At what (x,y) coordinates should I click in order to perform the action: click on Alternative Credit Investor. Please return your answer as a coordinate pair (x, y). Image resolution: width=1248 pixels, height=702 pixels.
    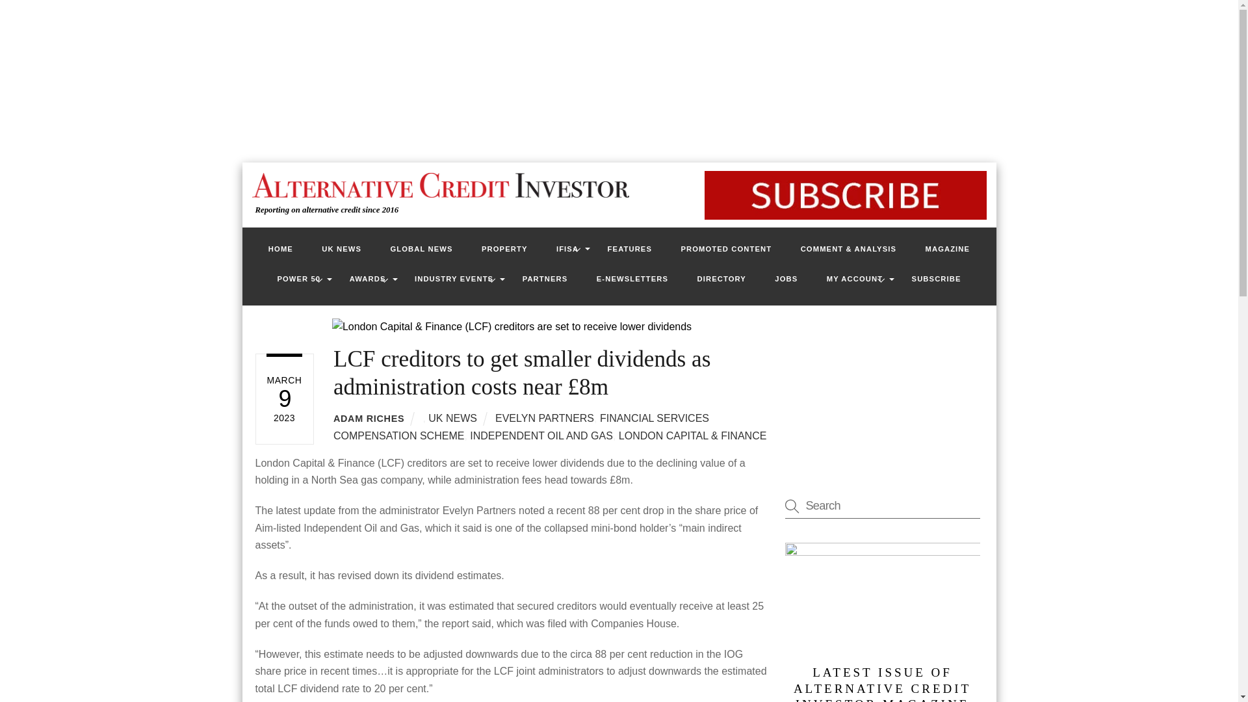
    Looking at the image, I should click on (437, 185).